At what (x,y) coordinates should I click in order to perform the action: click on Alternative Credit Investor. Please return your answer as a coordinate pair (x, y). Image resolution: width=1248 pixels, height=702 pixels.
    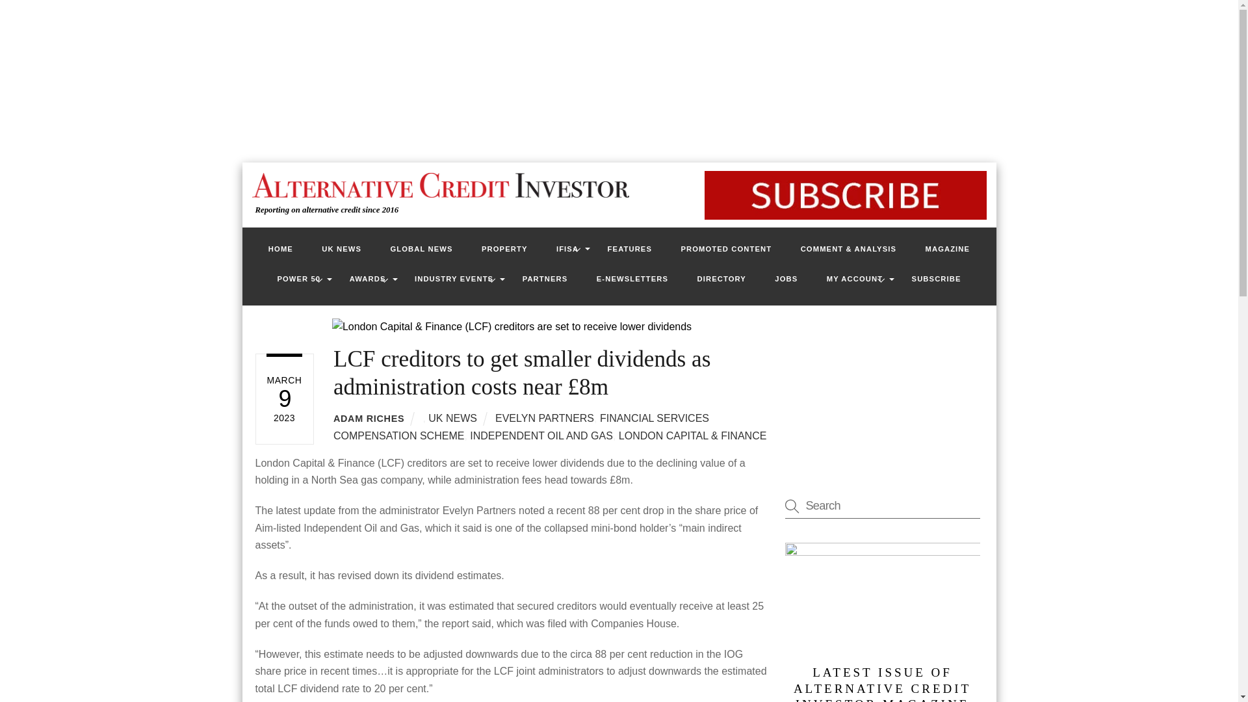
    Looking at the image, I should click on (437, 185).